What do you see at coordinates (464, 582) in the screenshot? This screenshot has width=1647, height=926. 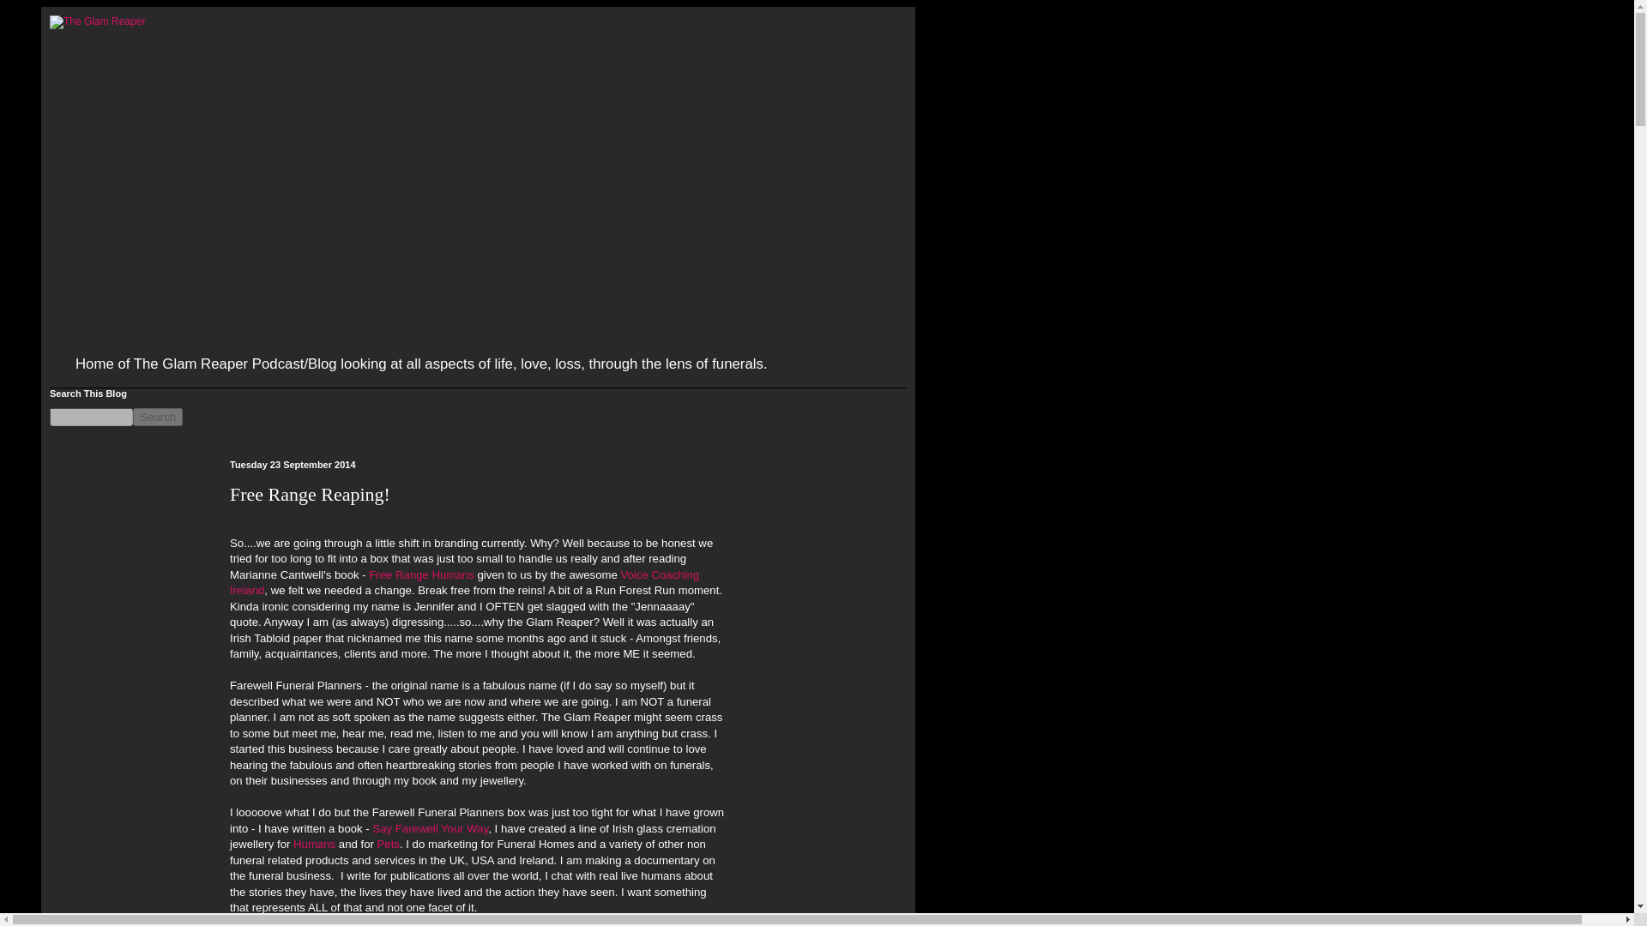 I see `Voice Coaching Ireland` at bounding box center [464, 582].